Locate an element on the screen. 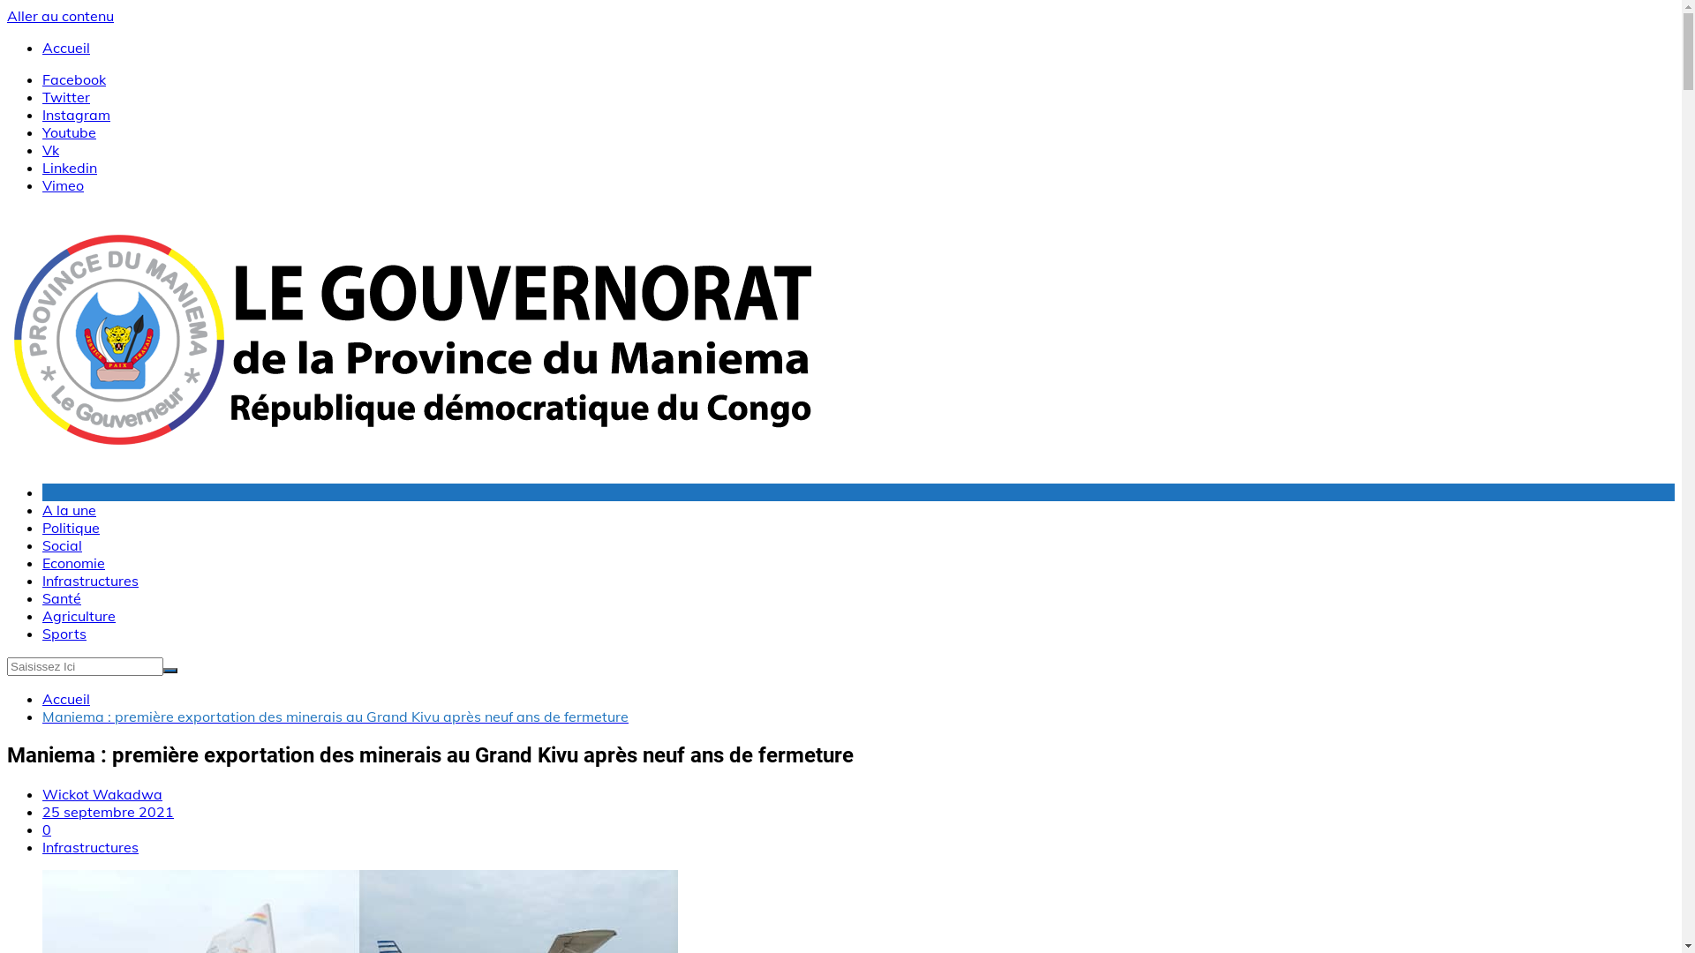 This screenshot has width=1695, height=953. Accueil is located at coordinates (66, 48).